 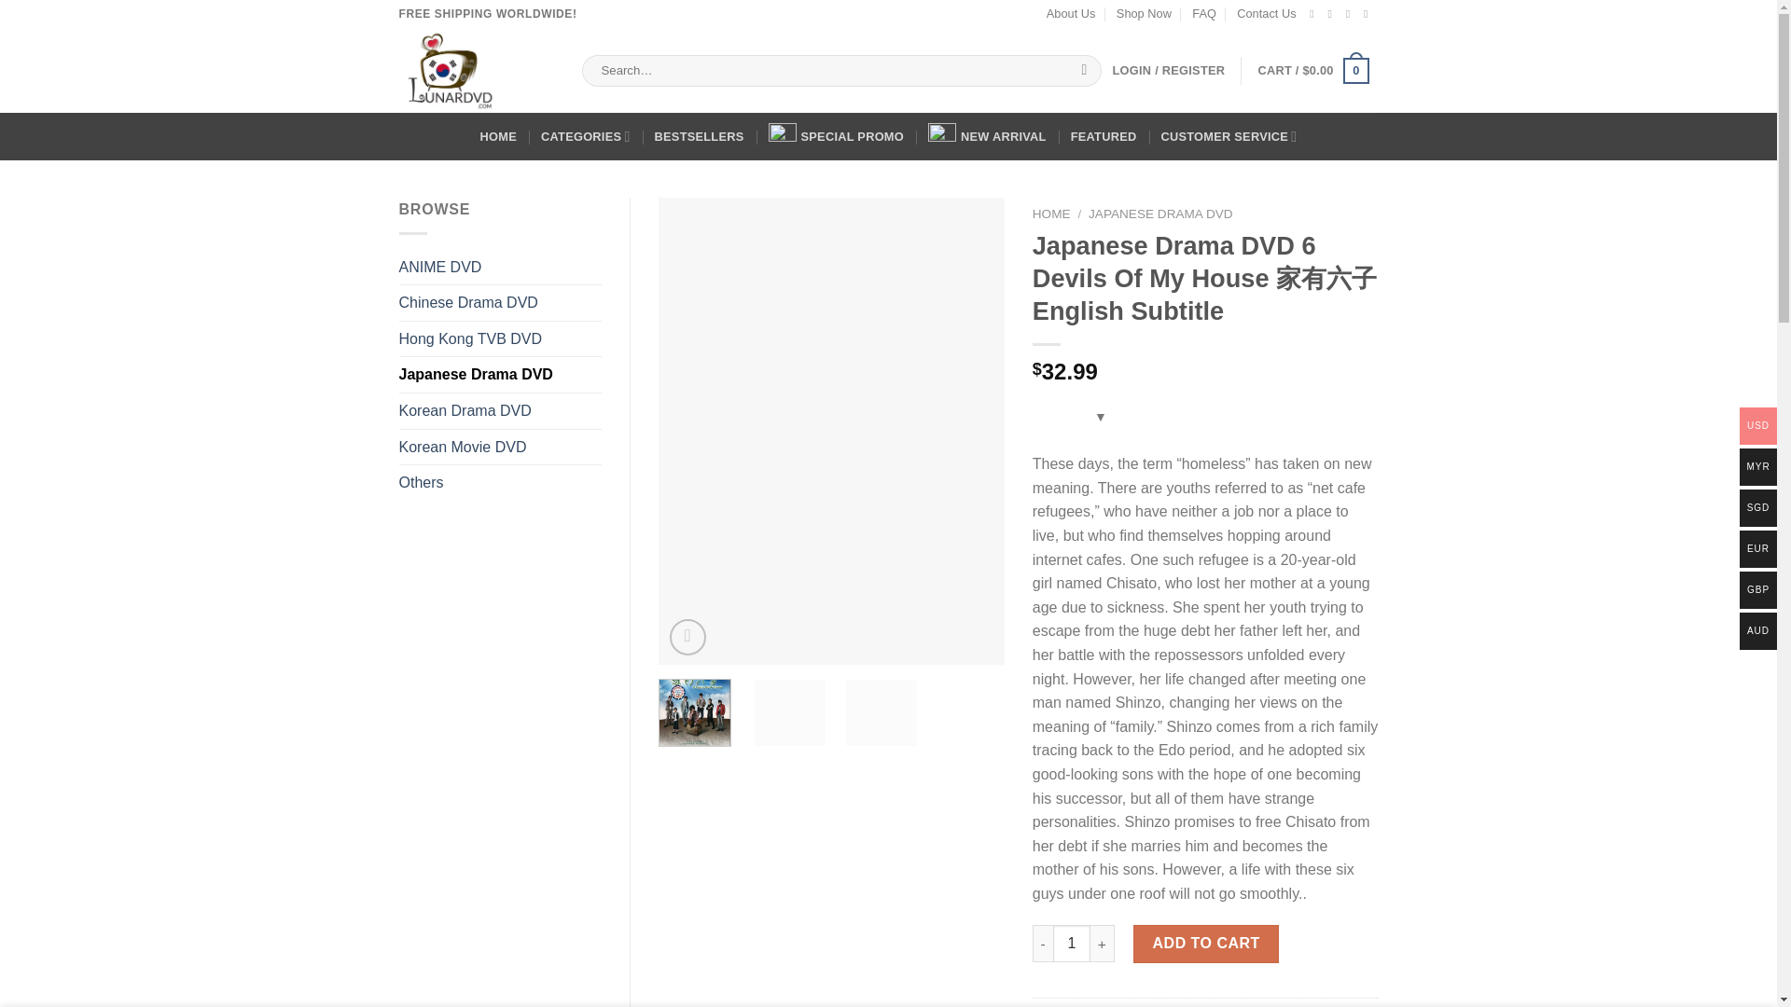 I want to click on Zoom, so click(x=687, y=638).